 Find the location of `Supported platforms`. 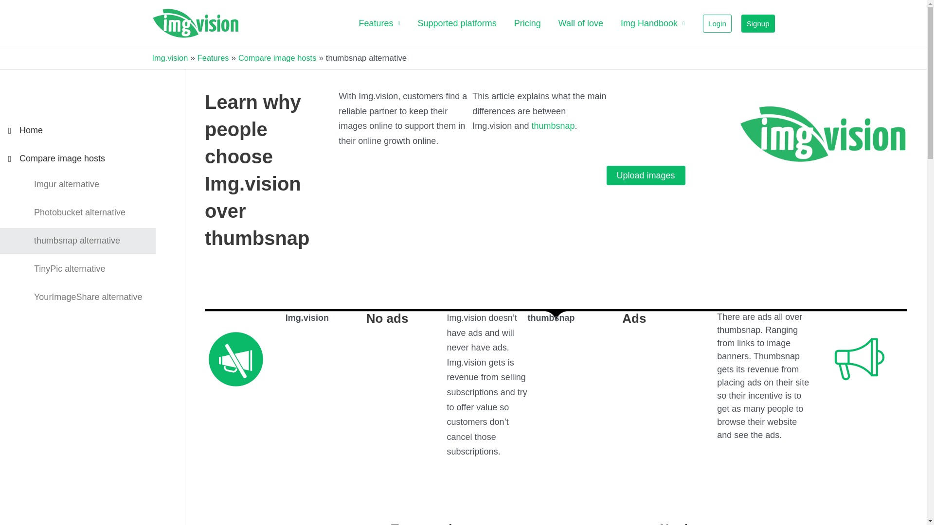

Supported platforms is located at coordinates (457, 23).